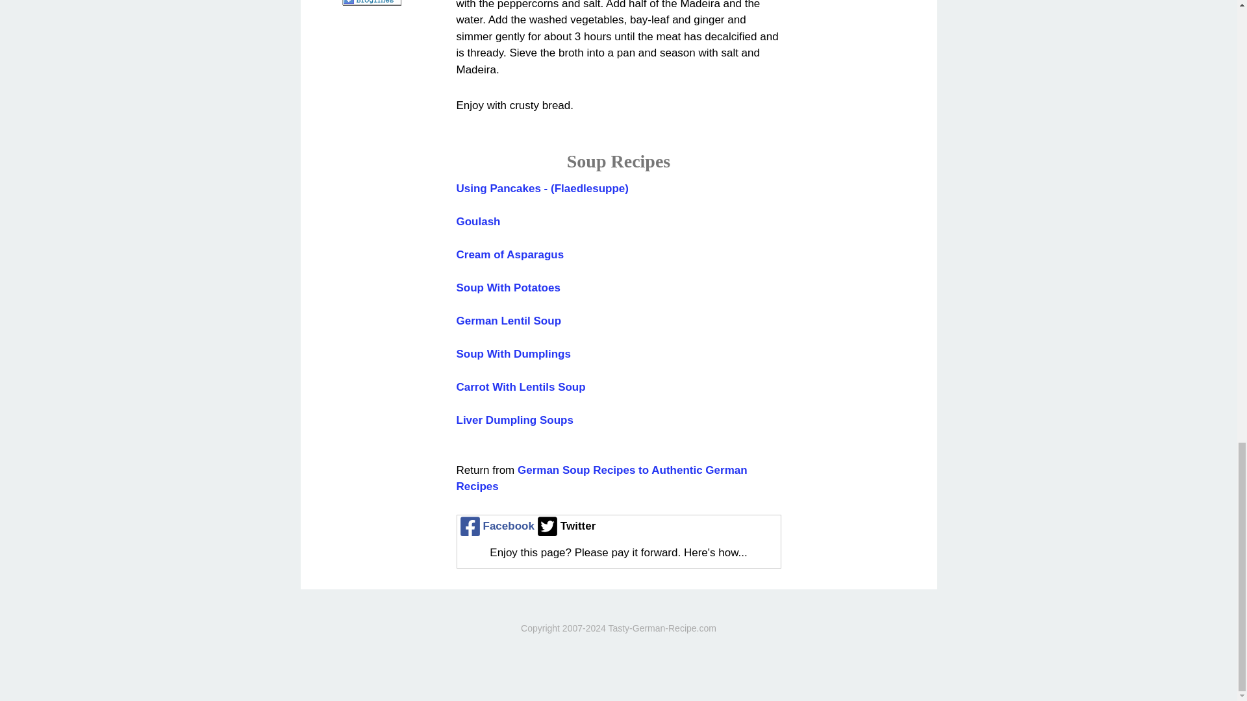 The width and height of the screenshot is (1247, 701). Describe the element at coordinates (509, 254) in the screenshot. I see `Cream of Asparagus` at that location.